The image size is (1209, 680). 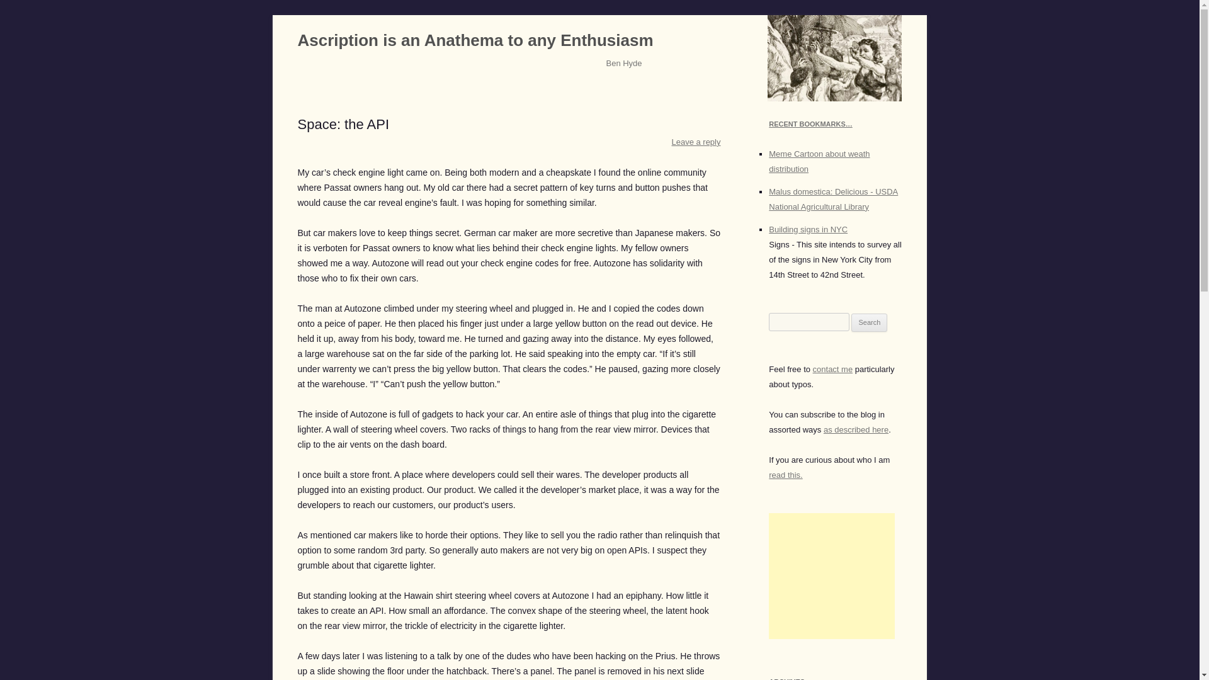 I want to click on read this., so click(x=786, y=475).